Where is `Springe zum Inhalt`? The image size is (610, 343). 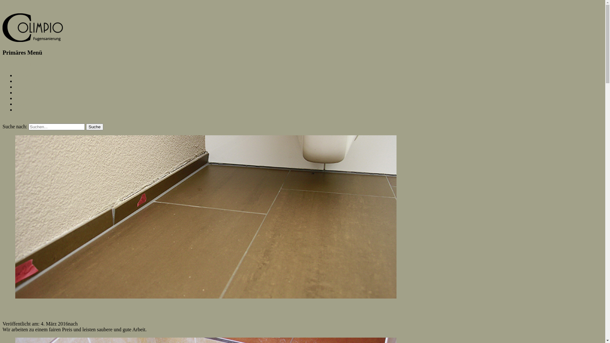 Springe zum Inhalt is located at coordinates (22, 65).